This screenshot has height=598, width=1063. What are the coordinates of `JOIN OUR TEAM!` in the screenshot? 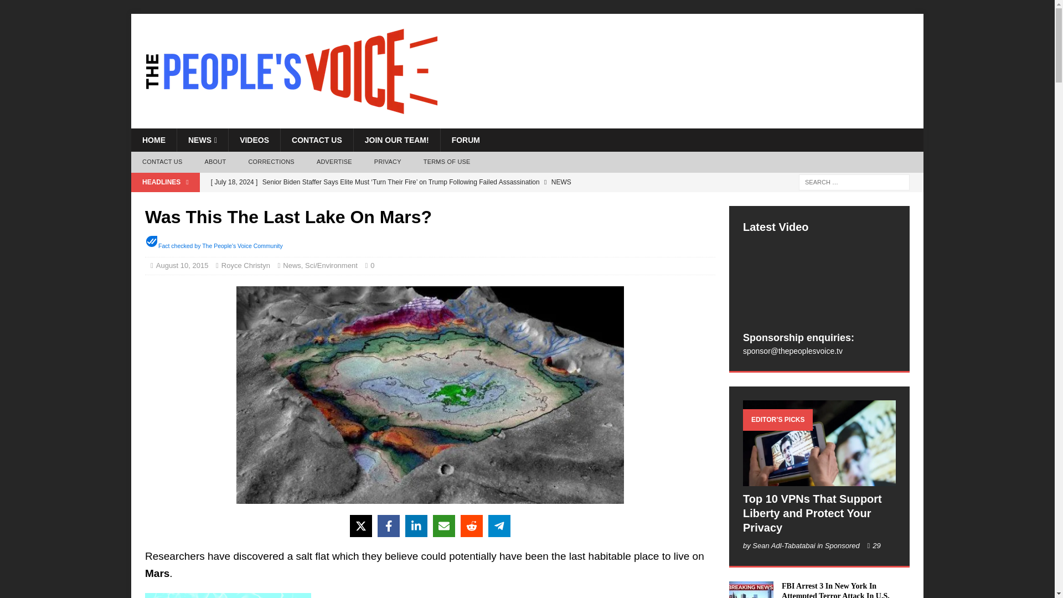 It's located at (396, 140).